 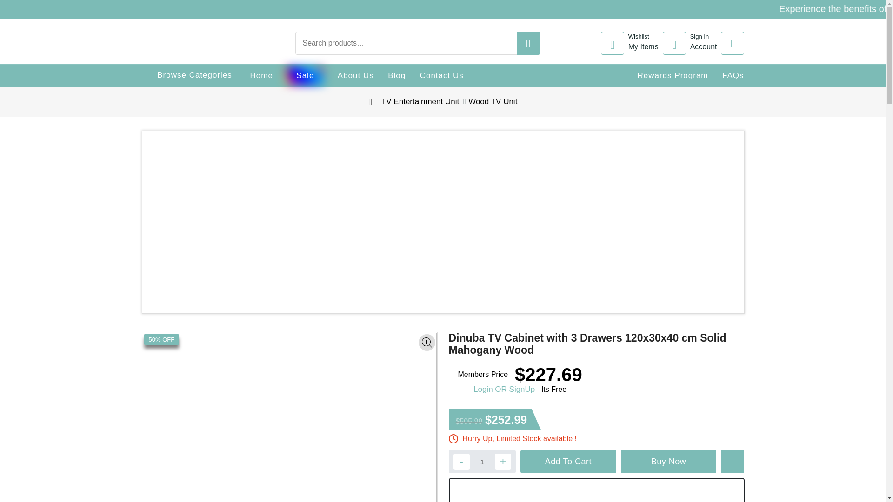 What do you see at coordinates (441, 75) in the screenshot?
I see `Rewards Program` at bounding box center [441, 75].